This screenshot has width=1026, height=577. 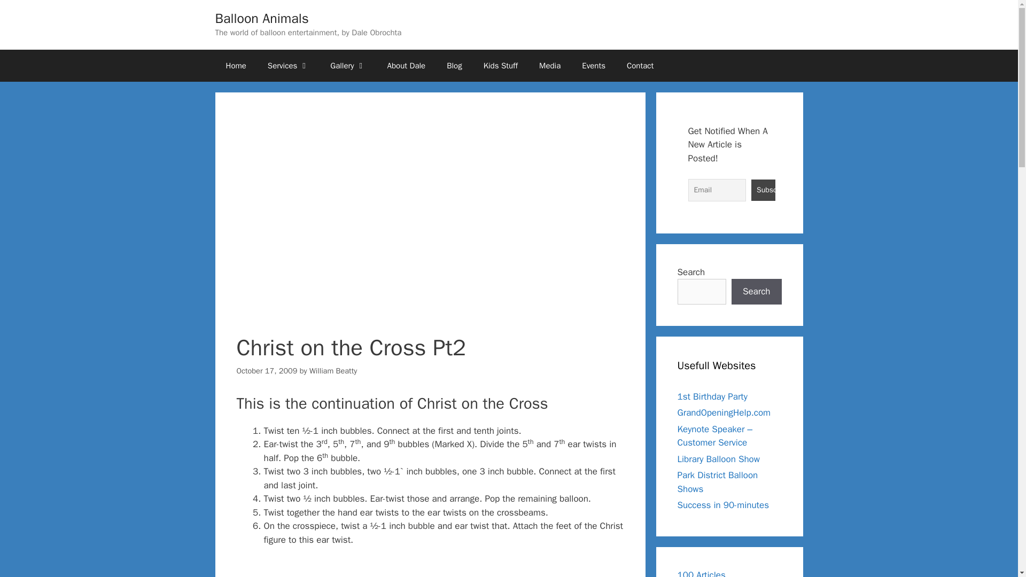 I want to click on Great Family Show for Libraries, so click(x=718, y=458).